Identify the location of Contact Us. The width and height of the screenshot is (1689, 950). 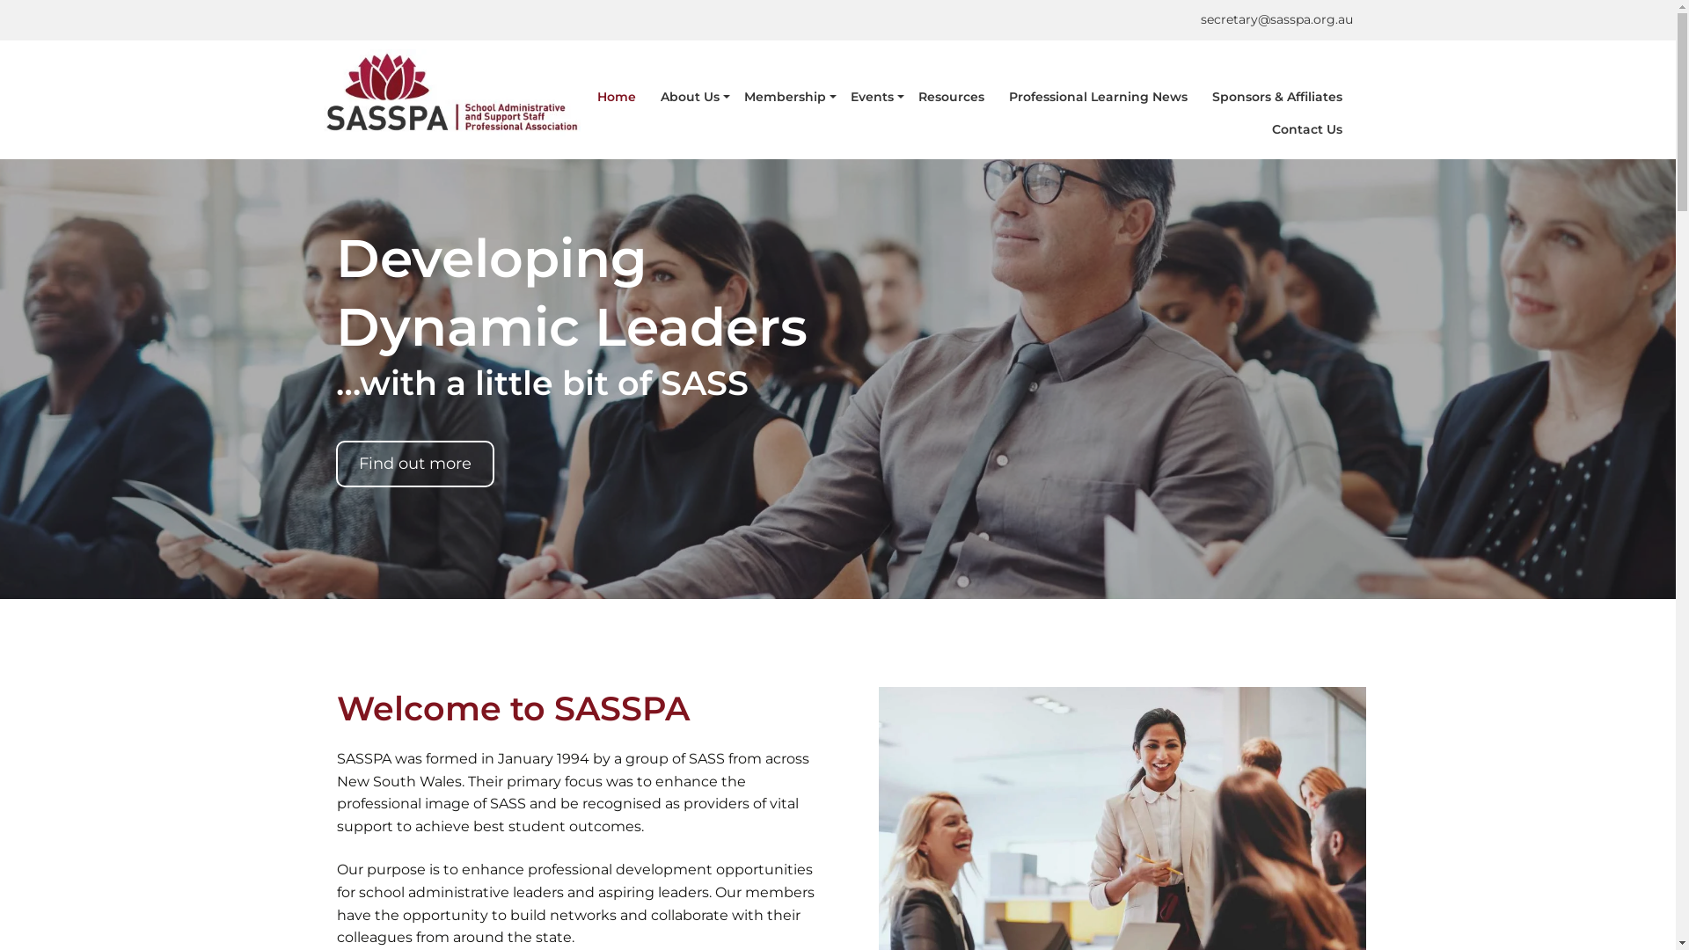
(1307, 130).